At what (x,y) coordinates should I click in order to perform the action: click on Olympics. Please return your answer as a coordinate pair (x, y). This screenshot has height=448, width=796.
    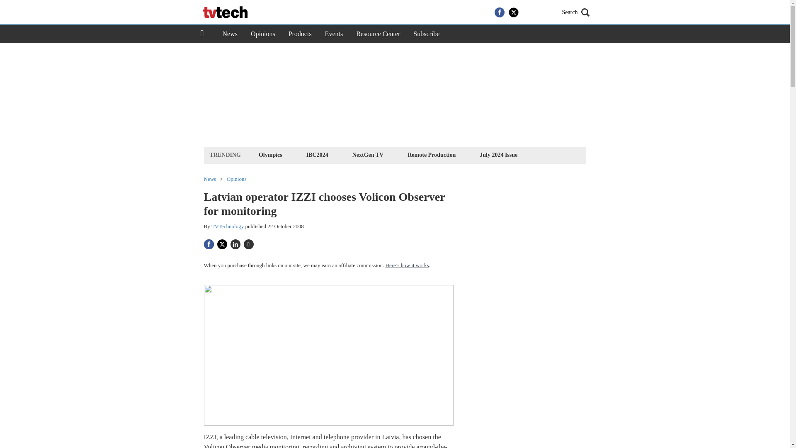
    Looking at the image, I should click on (270, 154).